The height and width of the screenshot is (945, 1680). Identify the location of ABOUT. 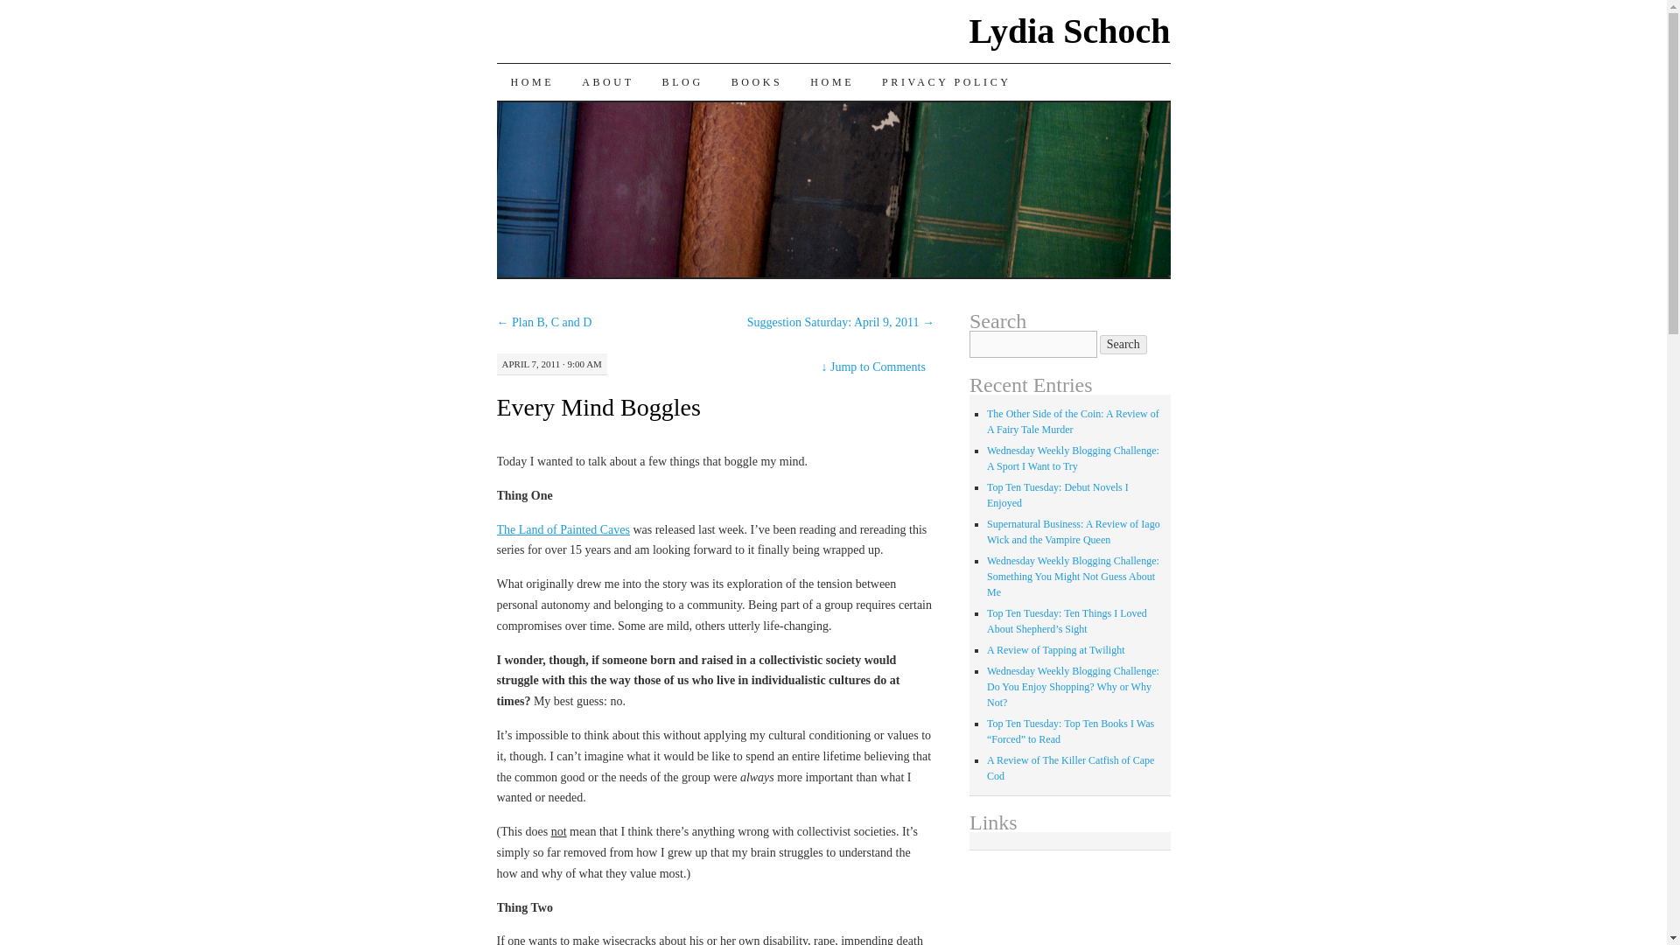
(607, 82).